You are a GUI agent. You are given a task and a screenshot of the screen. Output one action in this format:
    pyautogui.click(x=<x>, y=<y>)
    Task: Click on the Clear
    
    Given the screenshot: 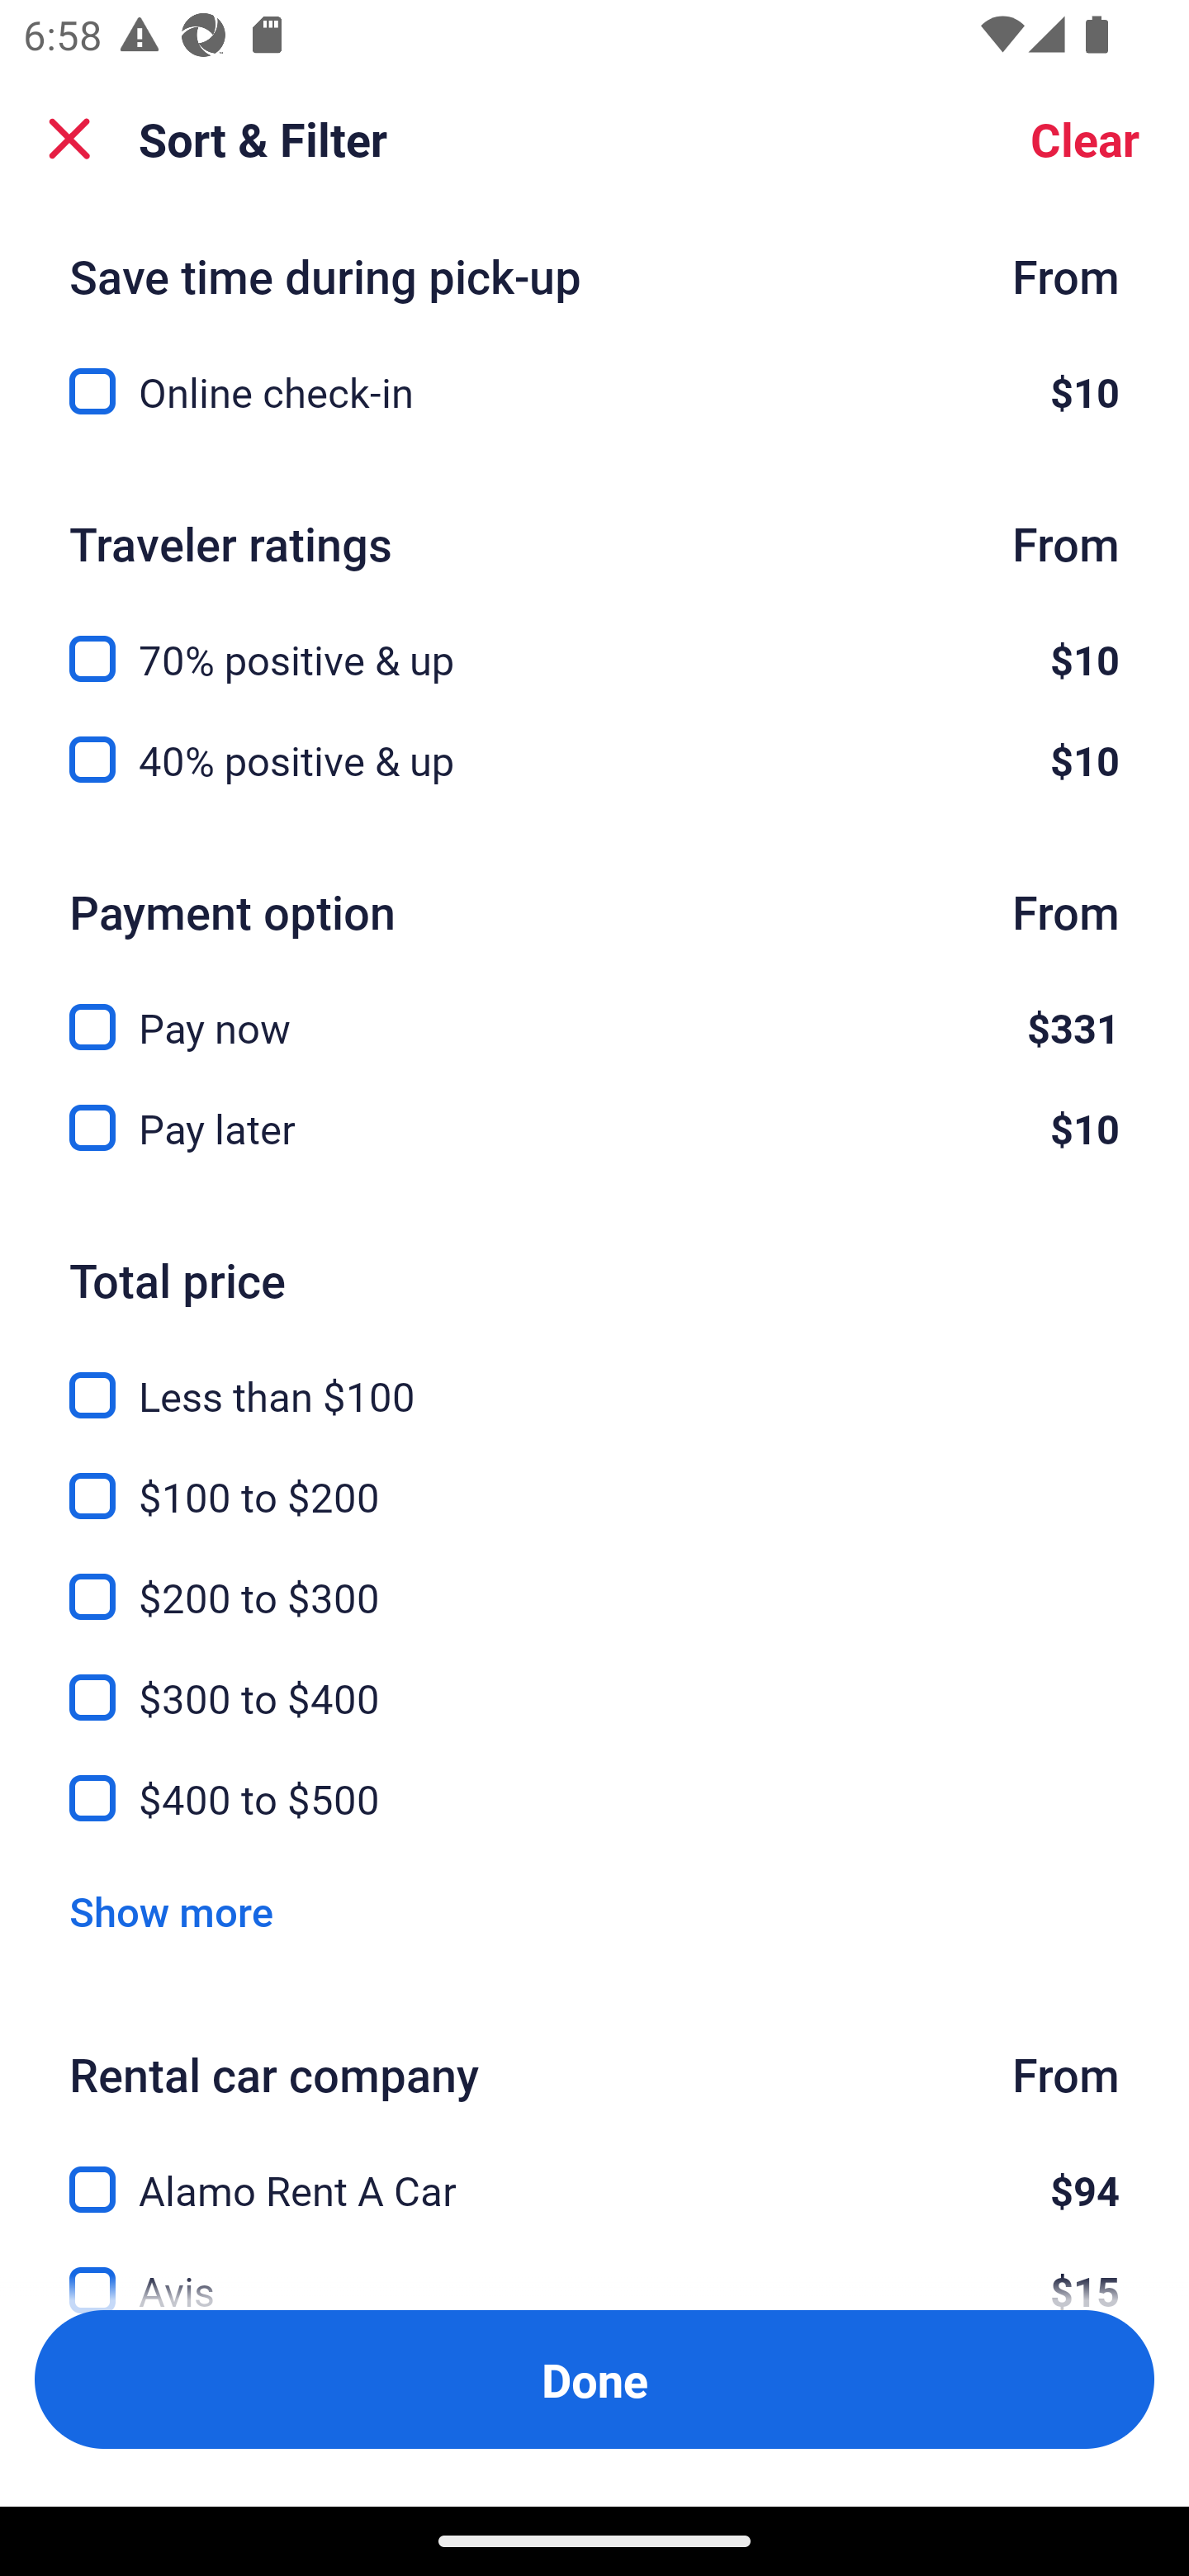 What is the action you would take?
    pyautogui.click(x=1085, y=139)
    